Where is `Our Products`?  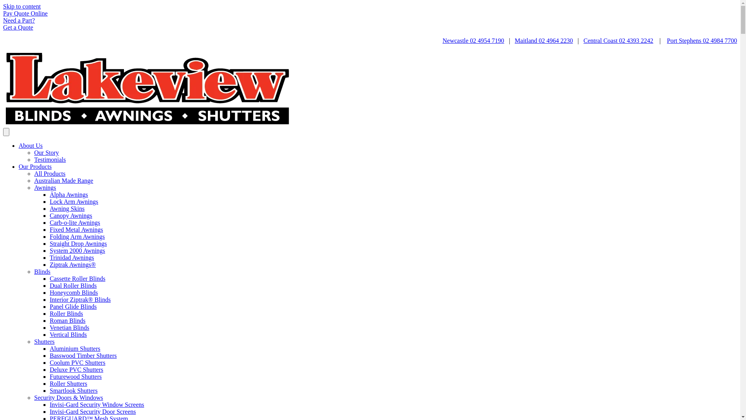 Our Products is located at coordinates (35, 166).